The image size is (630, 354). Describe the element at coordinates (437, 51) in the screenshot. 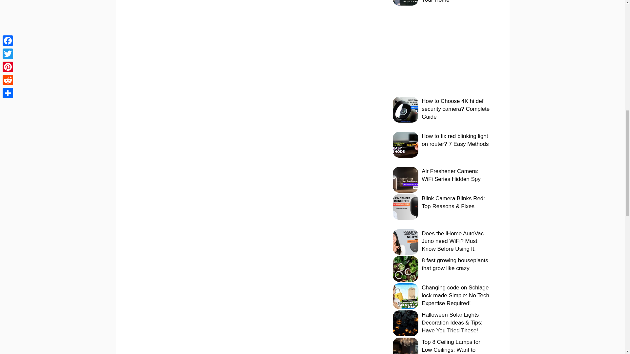

I see `Advertisement` at that location.